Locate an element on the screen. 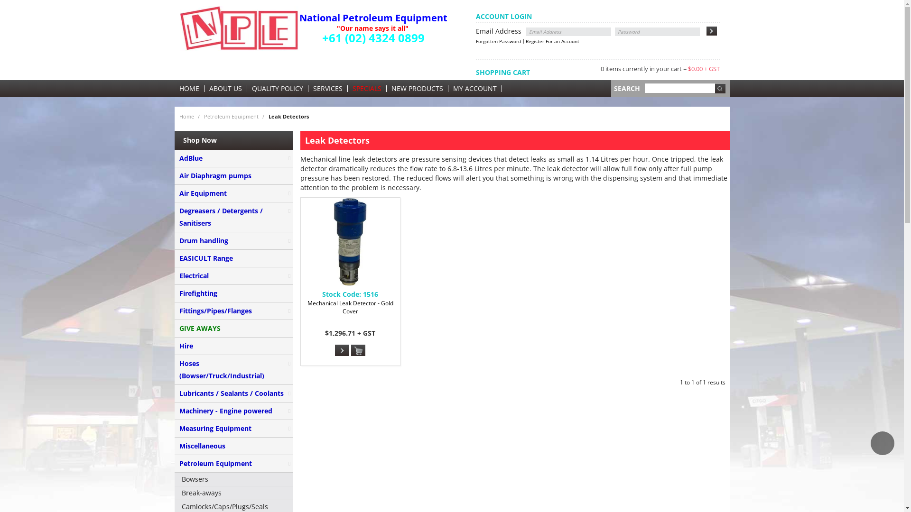 Image resolution: width=911 pixels, height=512 pixels. QUALITY POLICY is located at coordinates (277, 89).